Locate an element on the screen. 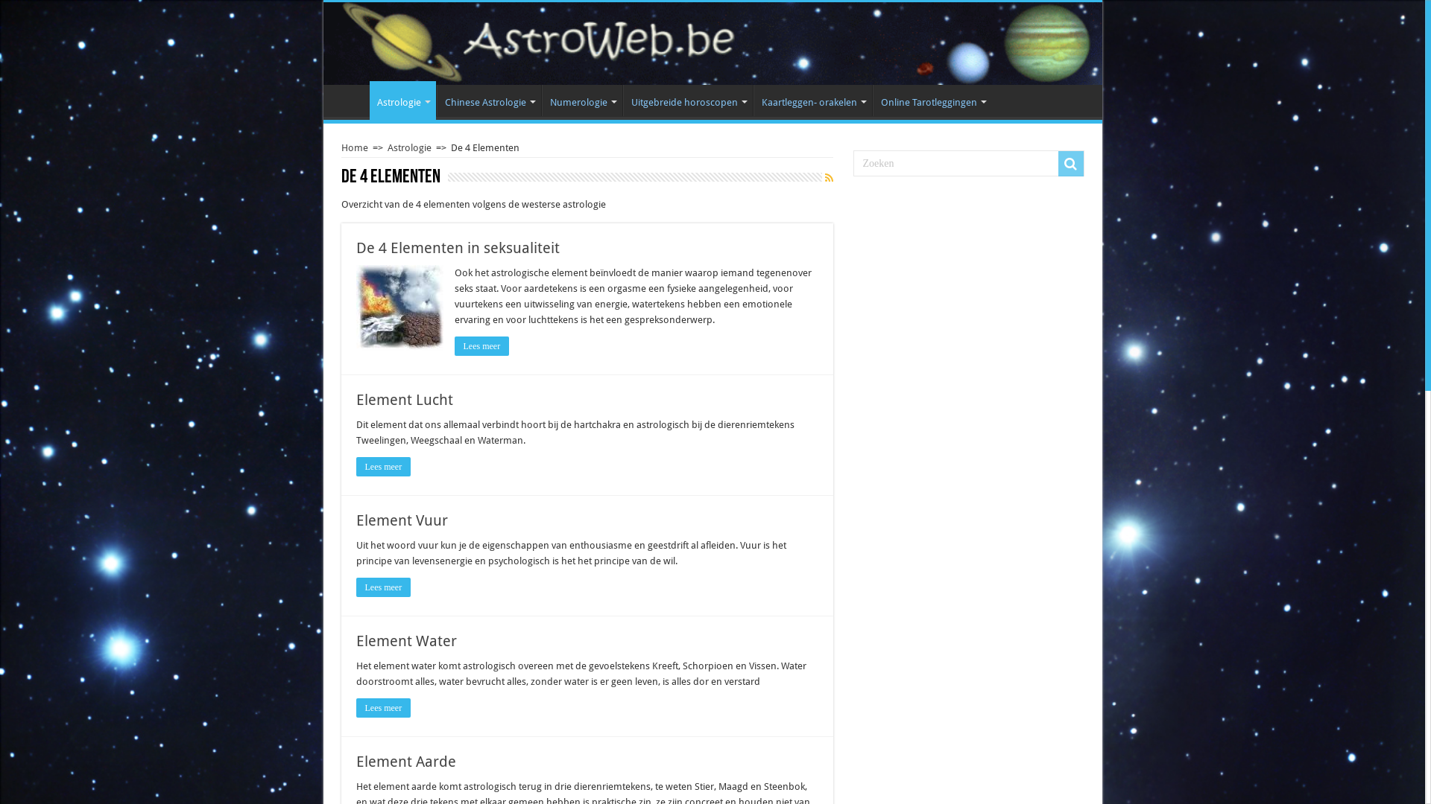  Zoeken is located at coordinates (1071, 164).